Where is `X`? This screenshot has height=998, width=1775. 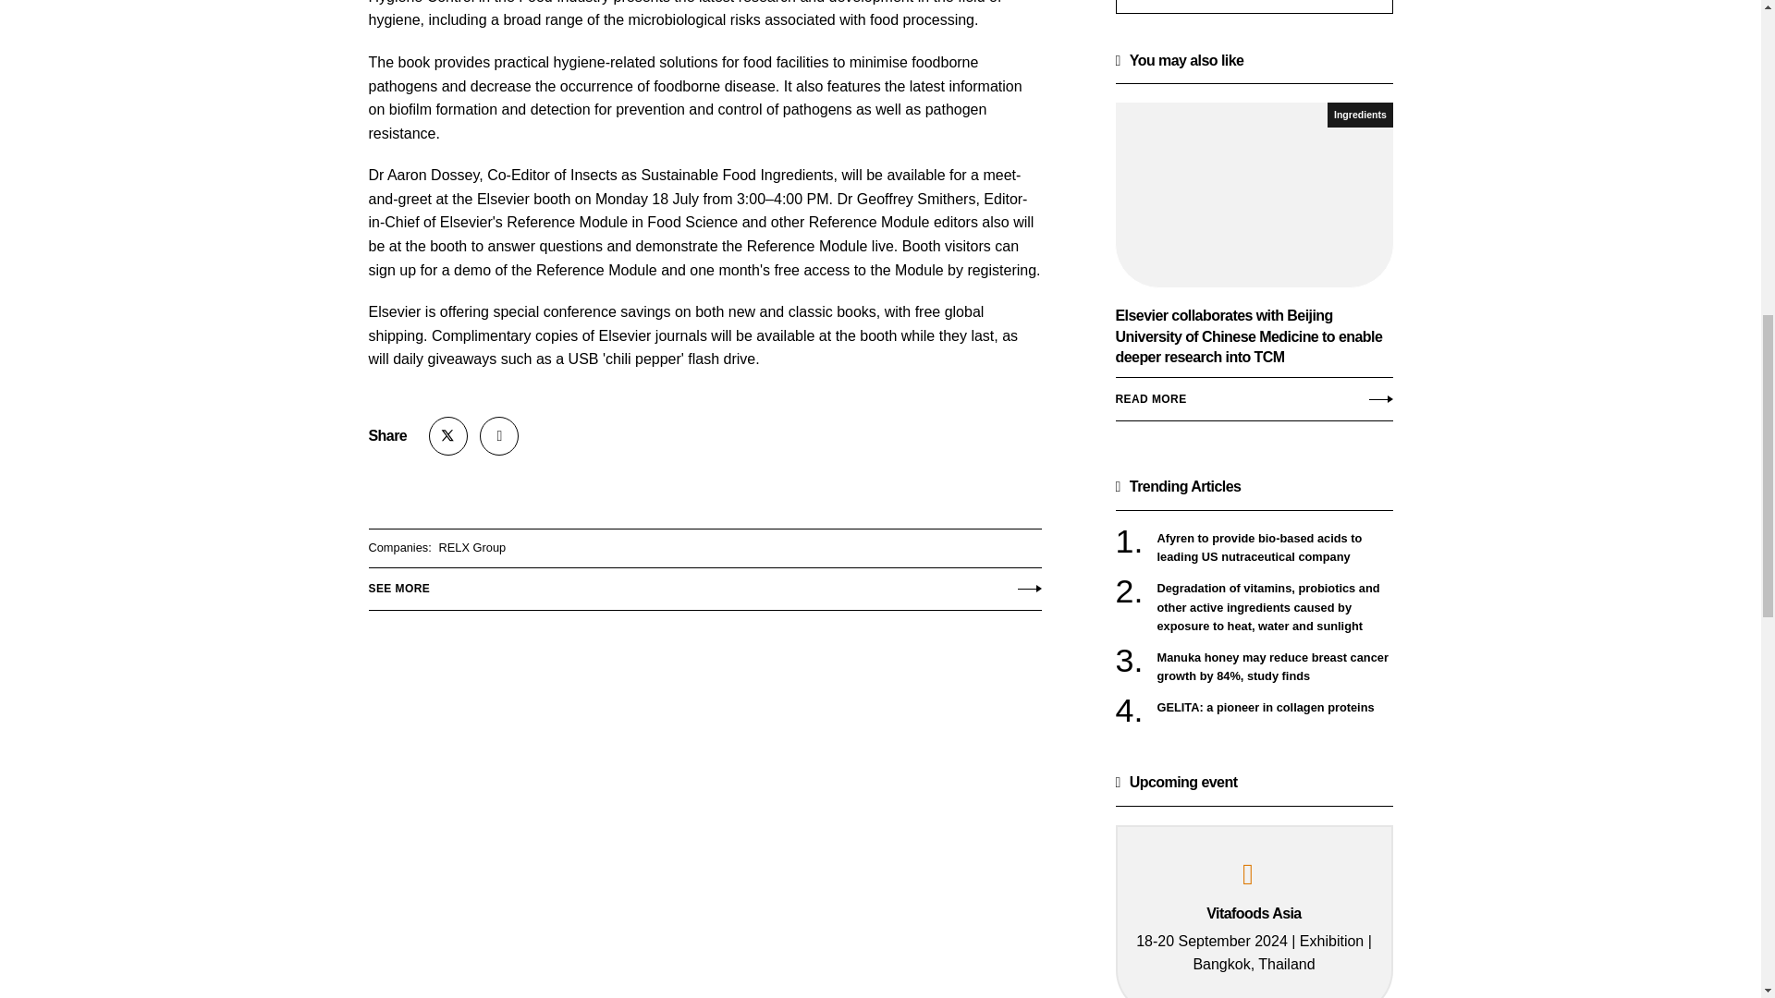
X is located at coordinates (448, 436).